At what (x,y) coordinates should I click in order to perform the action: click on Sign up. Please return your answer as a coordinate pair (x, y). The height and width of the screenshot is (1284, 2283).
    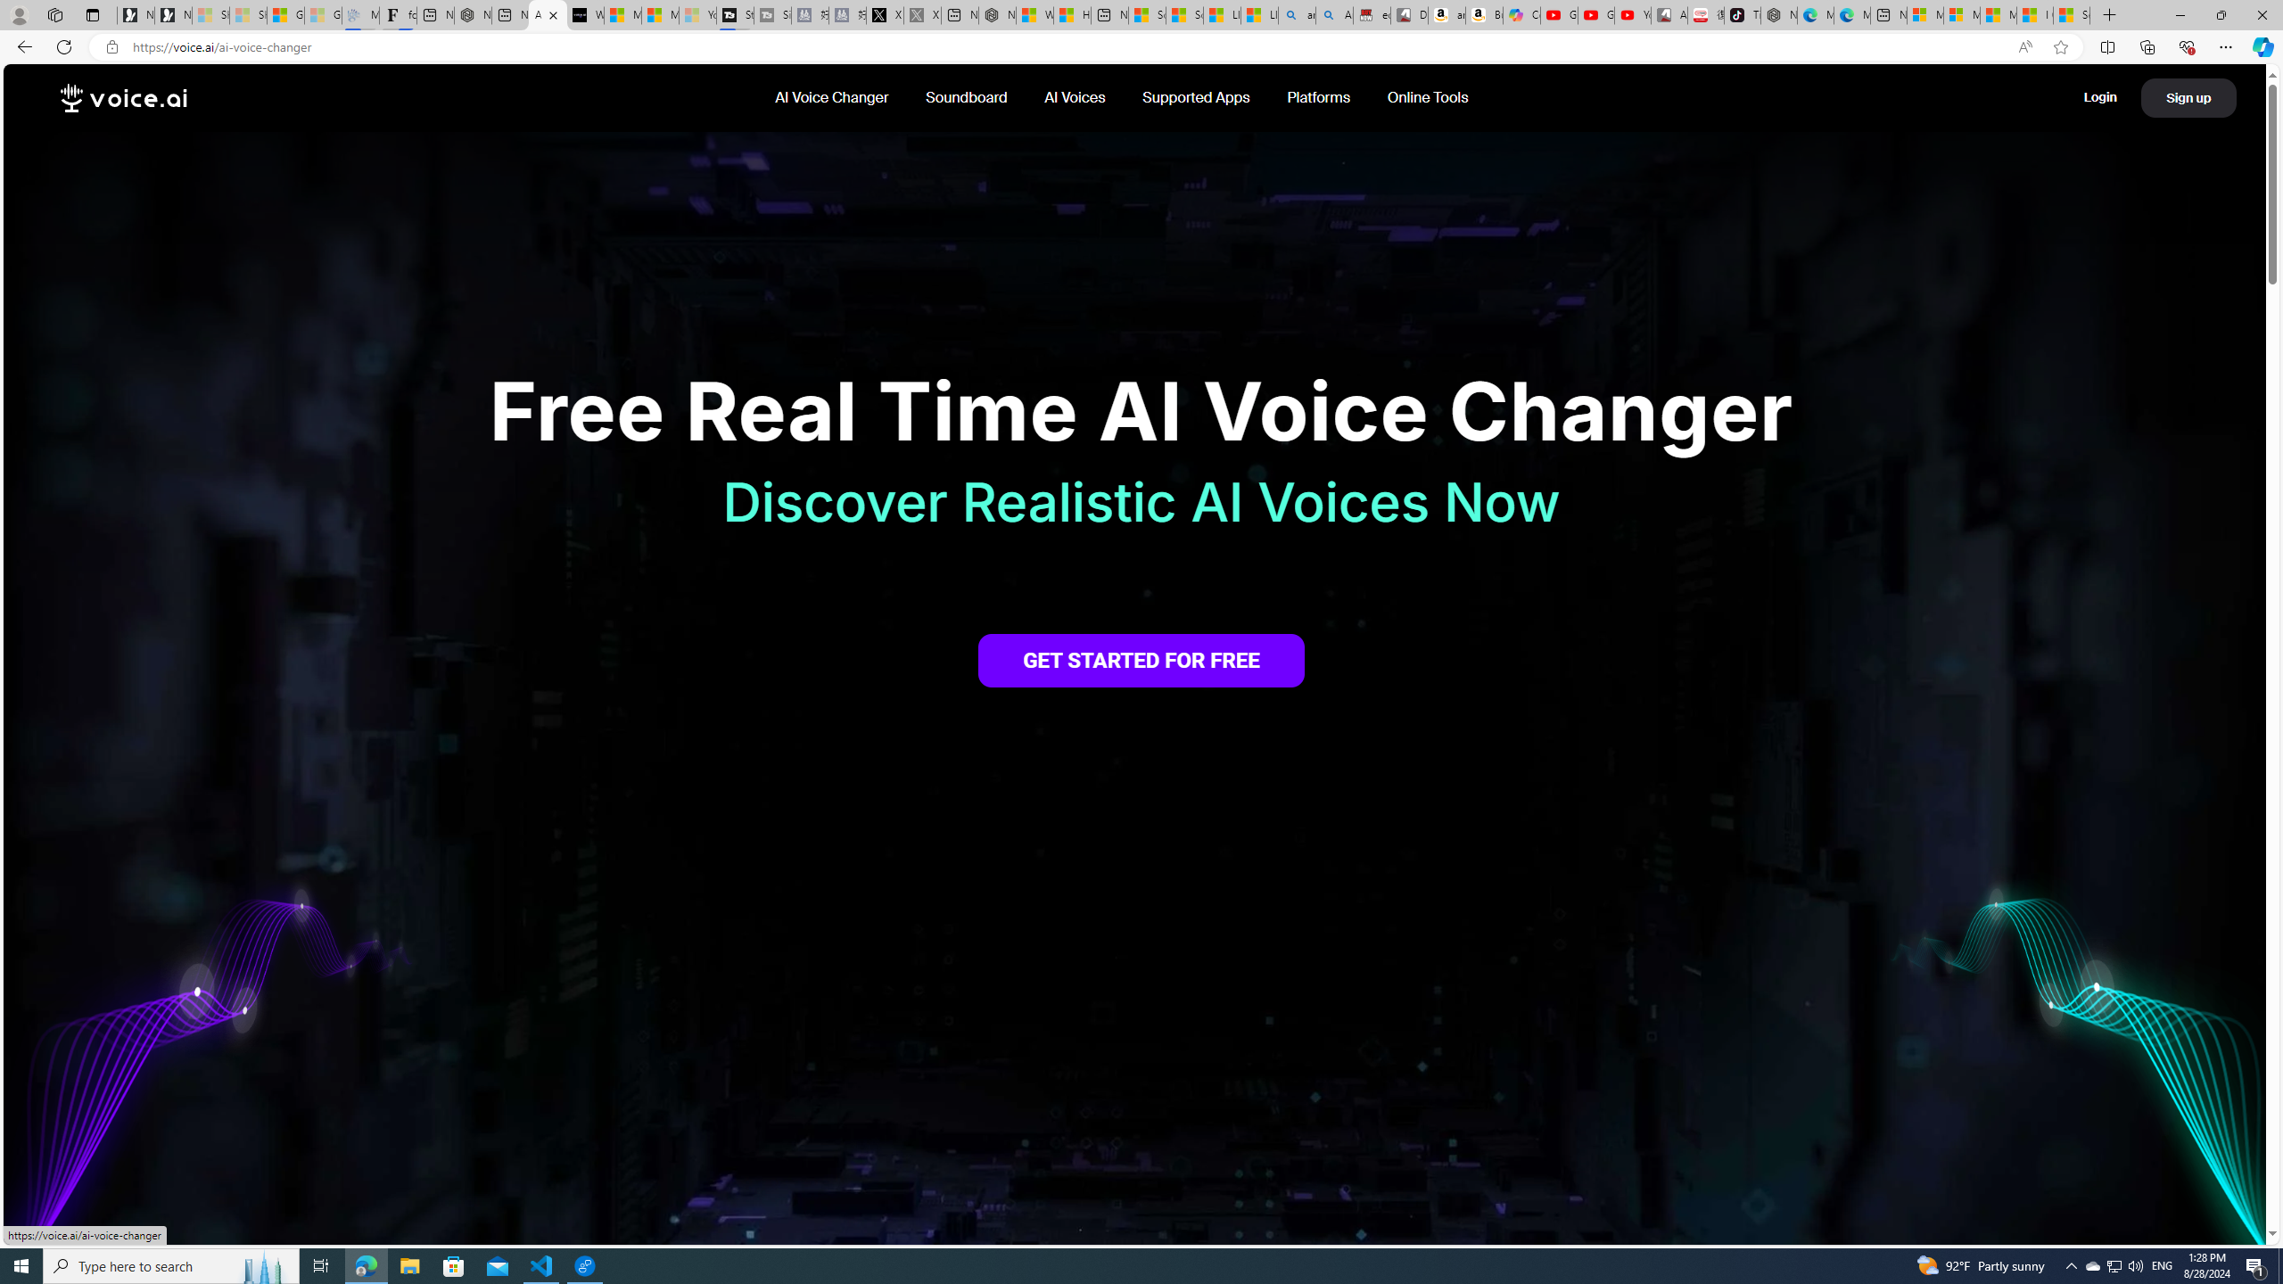
    Looking at the image, I should click on (2188, 98).